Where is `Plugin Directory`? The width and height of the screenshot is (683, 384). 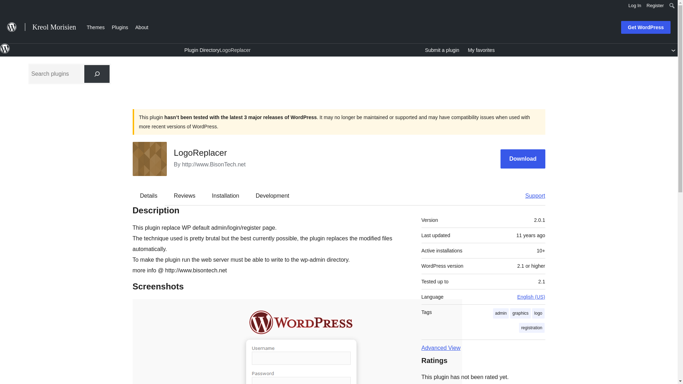 Plugin Directory is located at coordinates (202, 50).